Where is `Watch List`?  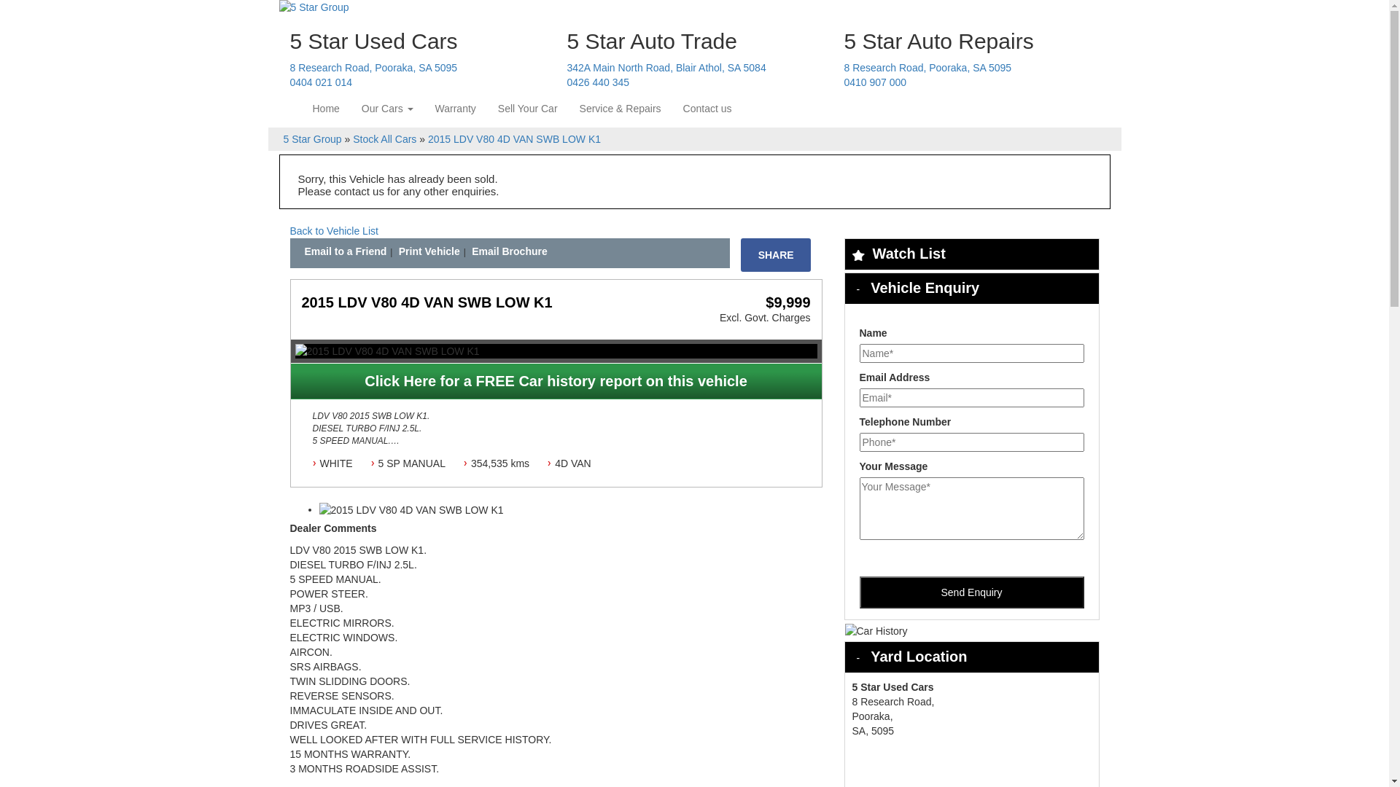
Watch List is located at coordinates (971, 254).